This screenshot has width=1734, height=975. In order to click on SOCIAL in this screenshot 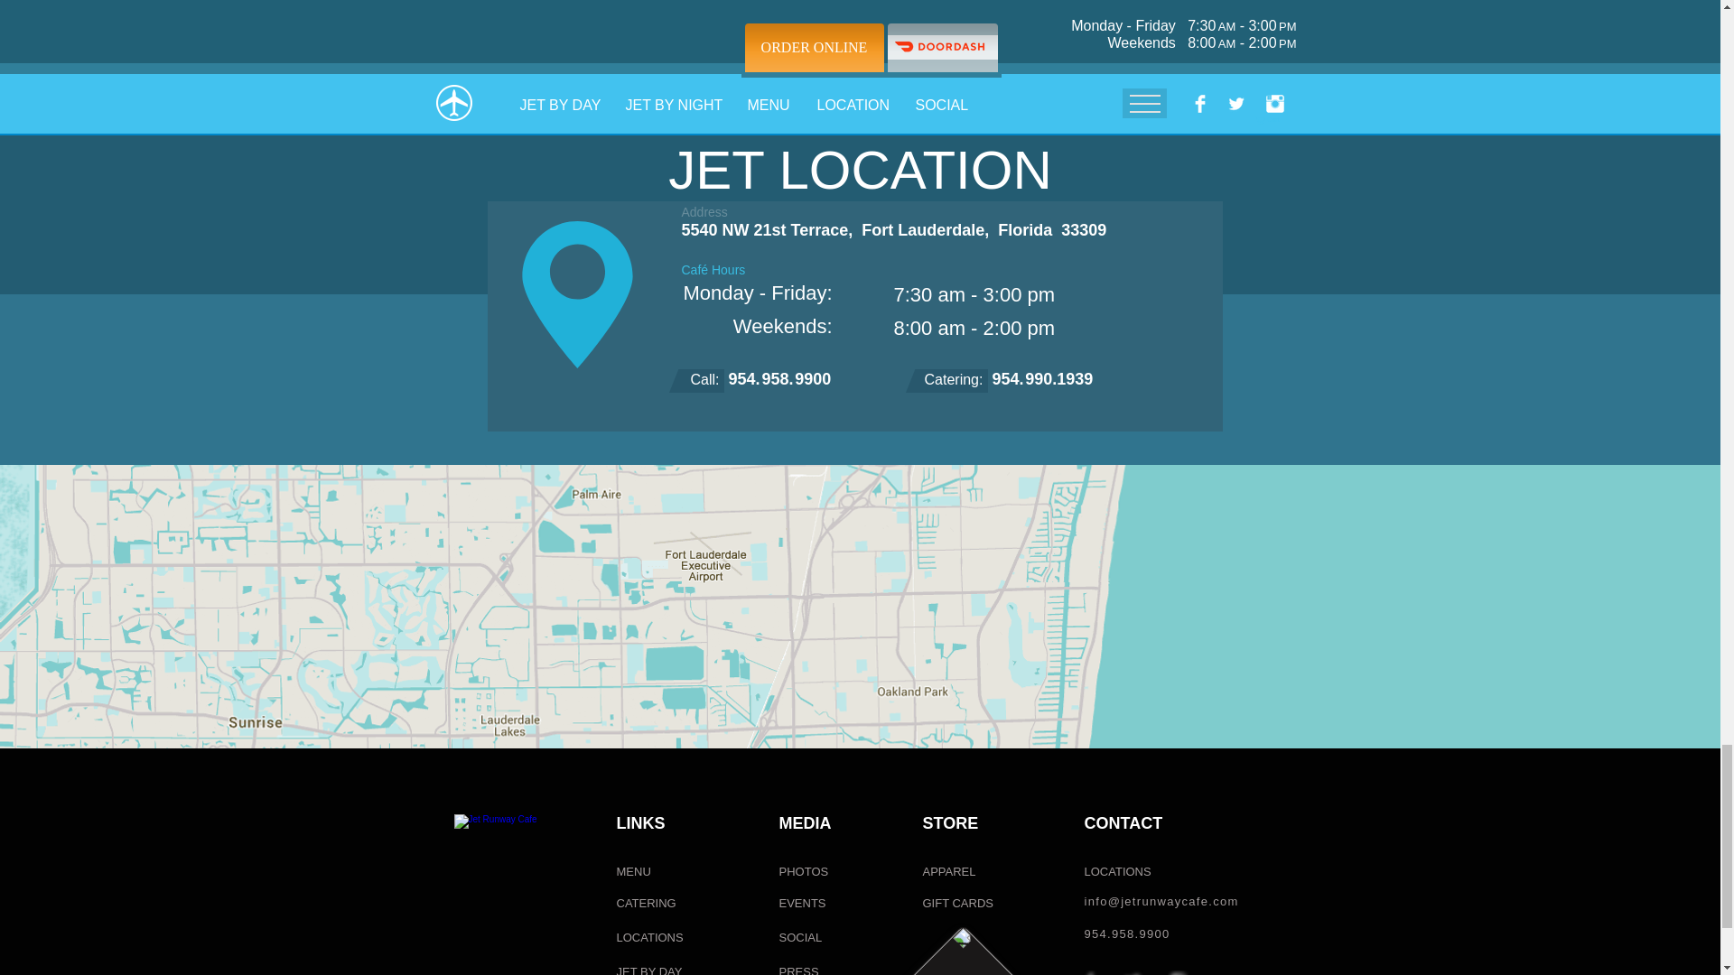, I will do `click(806, 938)`.